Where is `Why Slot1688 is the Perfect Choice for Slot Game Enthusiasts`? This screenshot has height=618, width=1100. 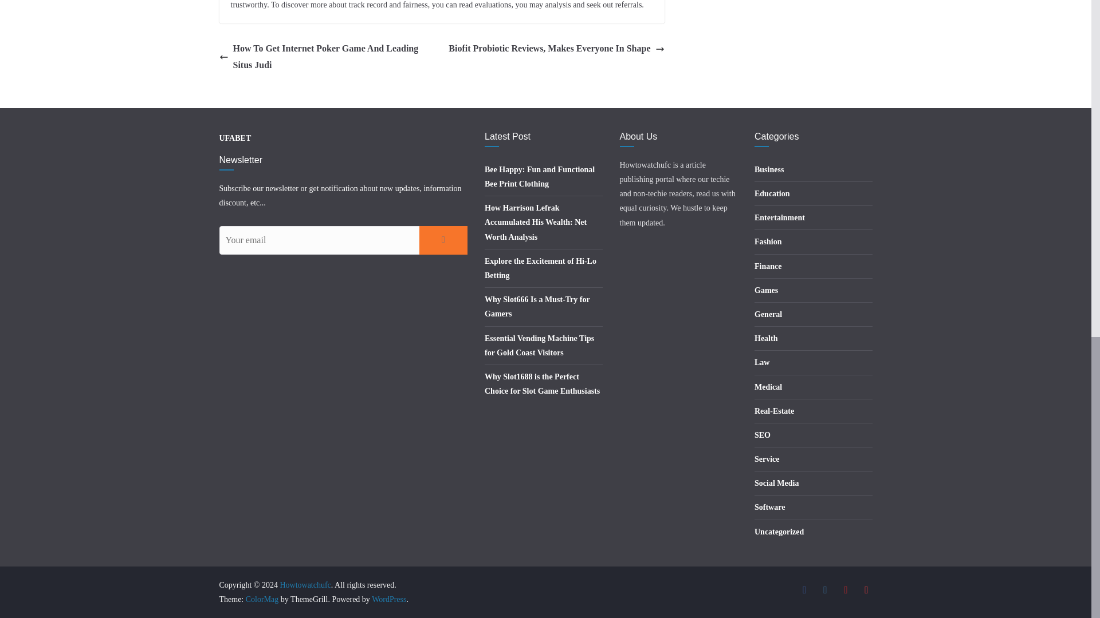 Why Slot1688 is the Perfect Choice for Slot Game Enthusiasts is located at coordinates (542, 384).